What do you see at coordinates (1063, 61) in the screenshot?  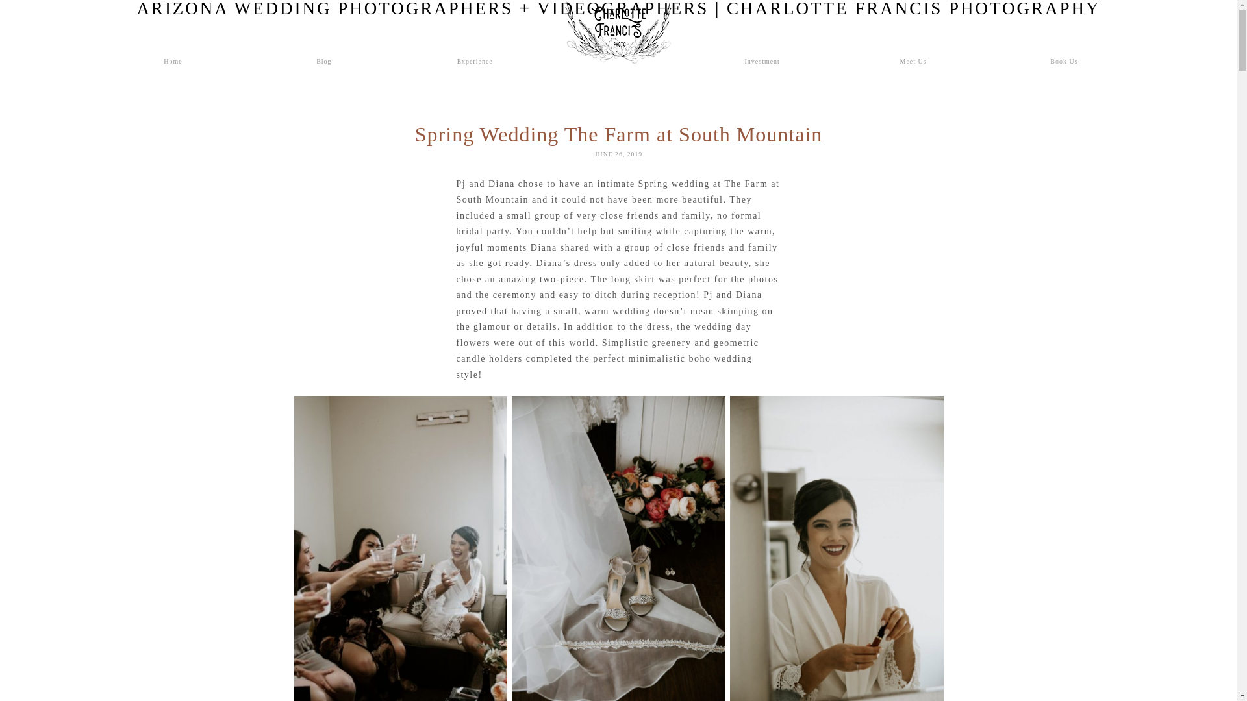 I see `Book Us` at bounding box center [1063, 61].